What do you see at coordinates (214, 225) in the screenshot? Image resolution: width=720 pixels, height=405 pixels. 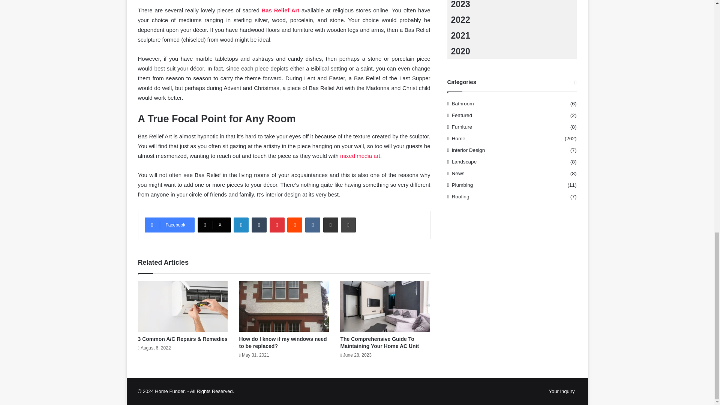 I see `X` at bounding box center [214, 225].